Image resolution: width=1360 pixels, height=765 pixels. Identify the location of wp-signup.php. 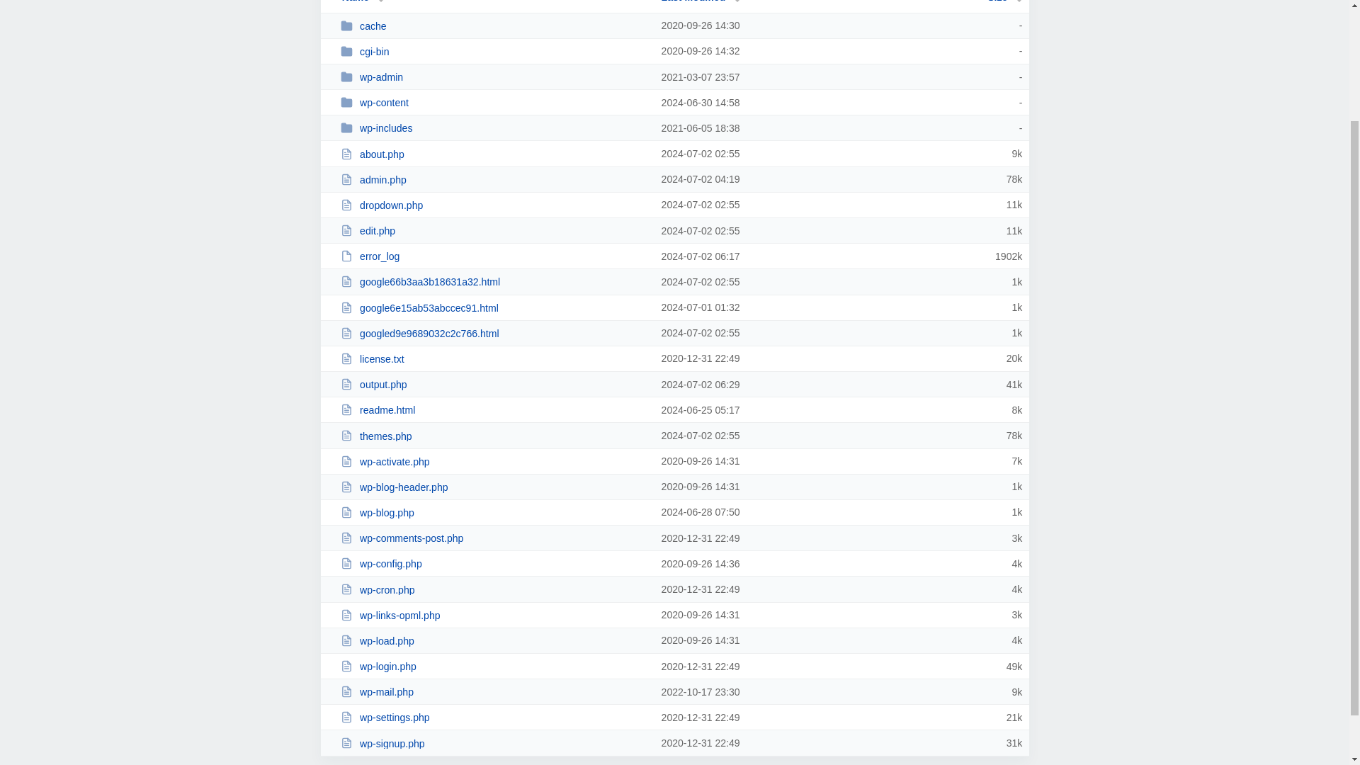
(494, 744).